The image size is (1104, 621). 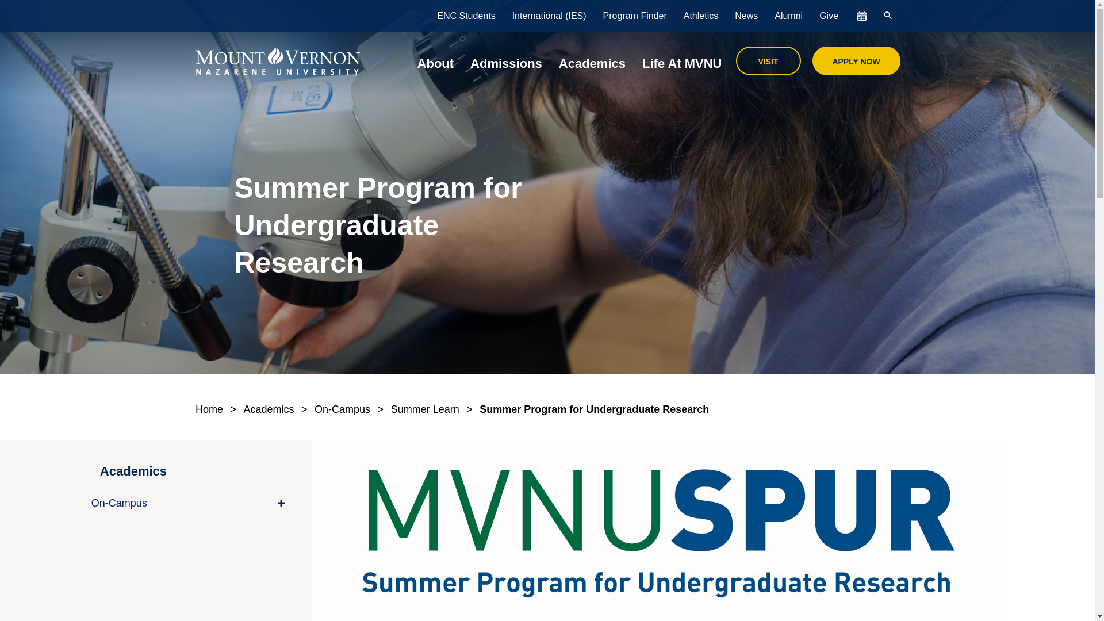 I want to click on News, so click(x=746, y=16).